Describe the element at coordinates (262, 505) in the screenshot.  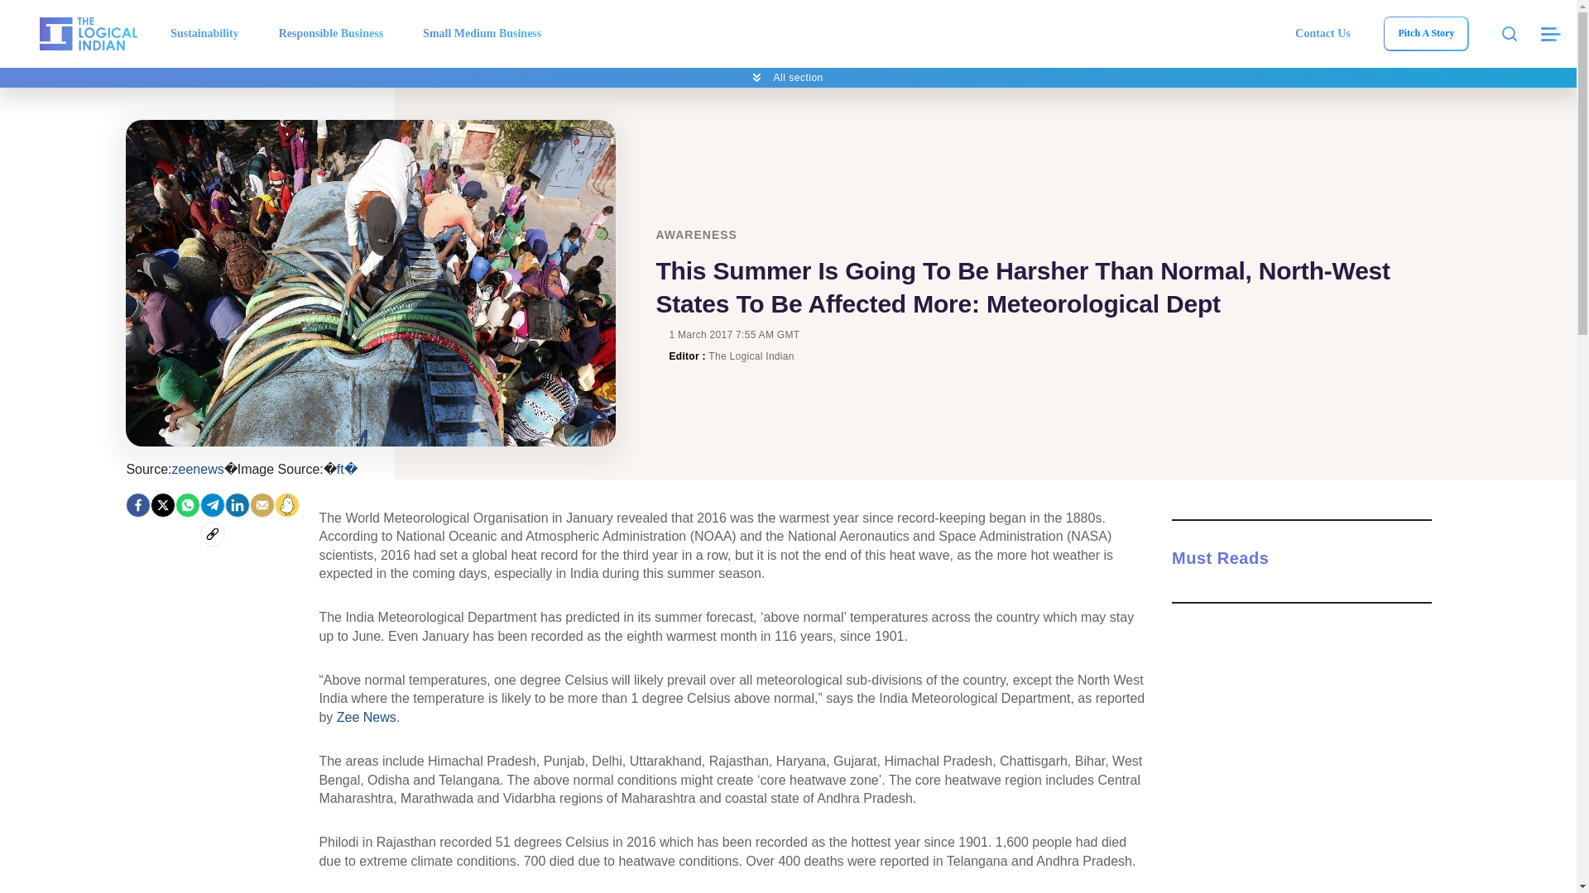
I see `Share by Email` at that location.